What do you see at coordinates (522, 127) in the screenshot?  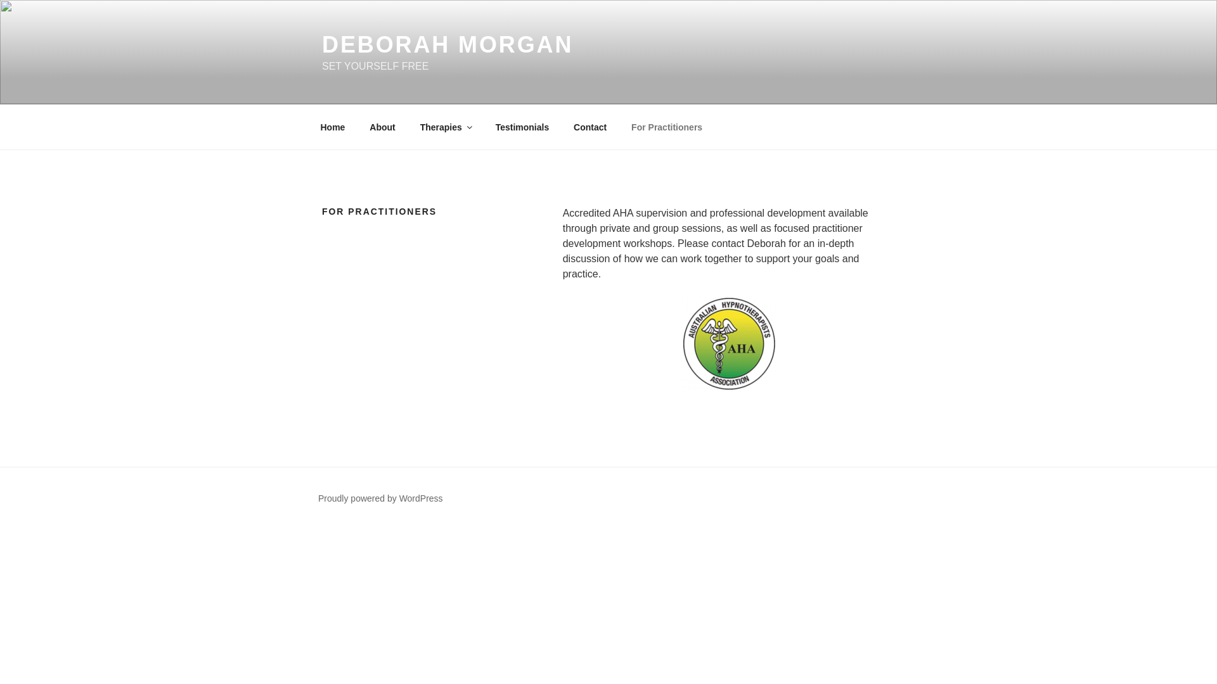 I see `Testimonials` at bounding box center [522, 127].